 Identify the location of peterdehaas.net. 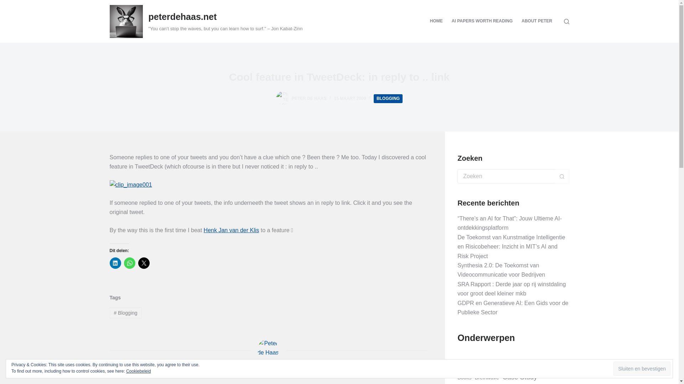
(182, 16).